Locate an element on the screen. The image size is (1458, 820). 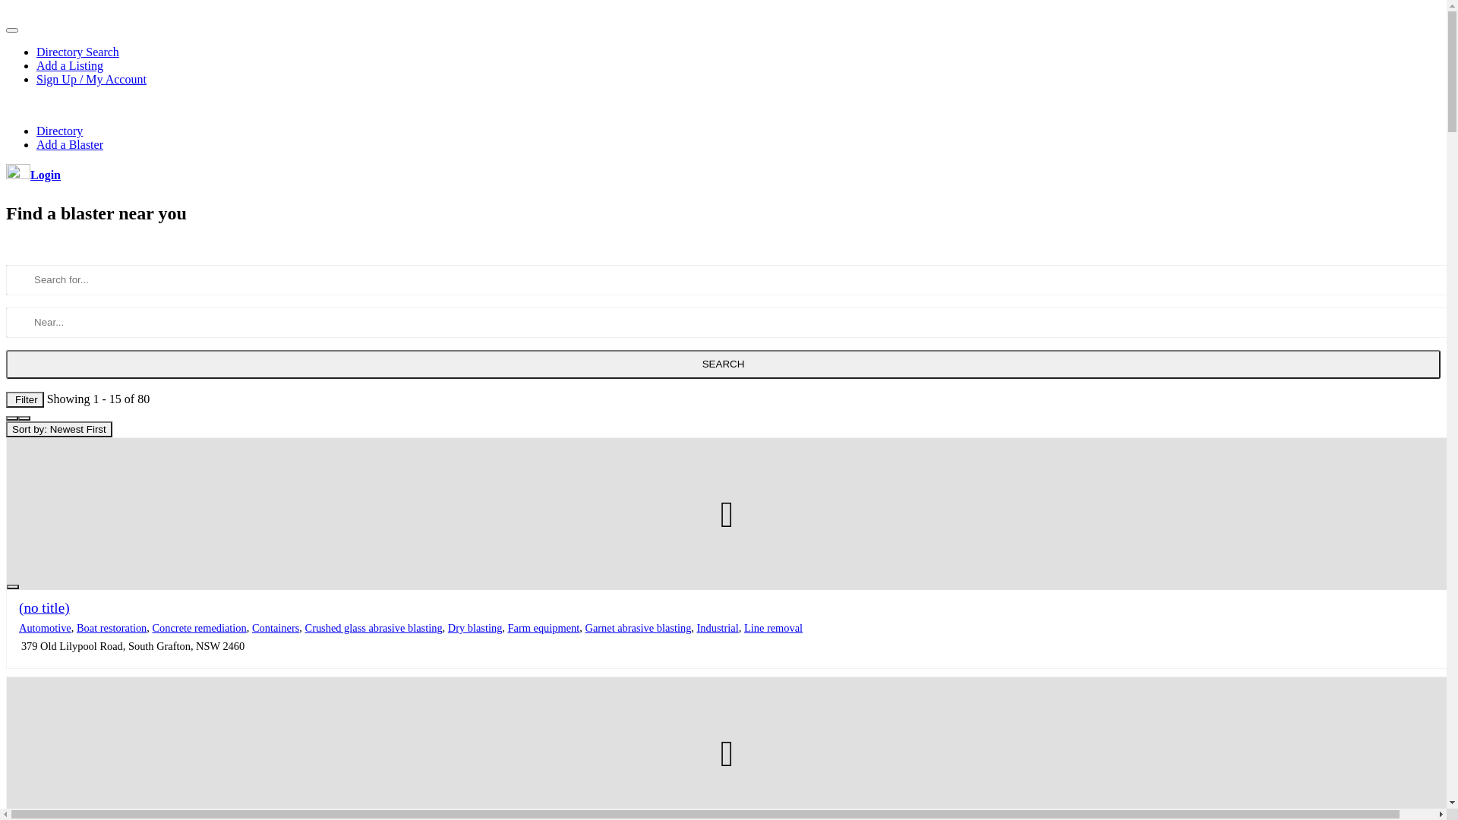
(no title) is located at coordinates (44, 607).